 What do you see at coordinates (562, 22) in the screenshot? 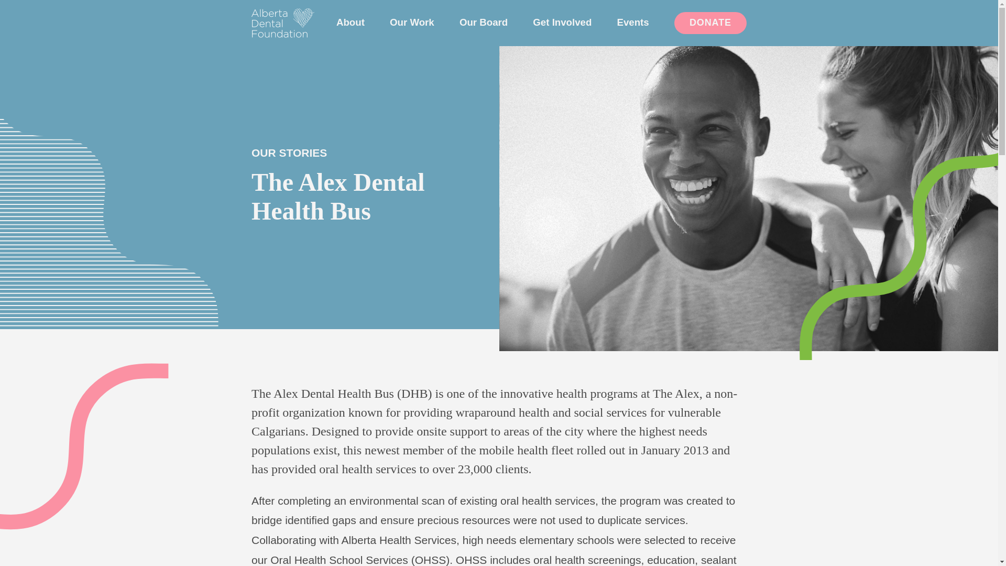
I see `Get Involved` at bounding box center [562, 22].